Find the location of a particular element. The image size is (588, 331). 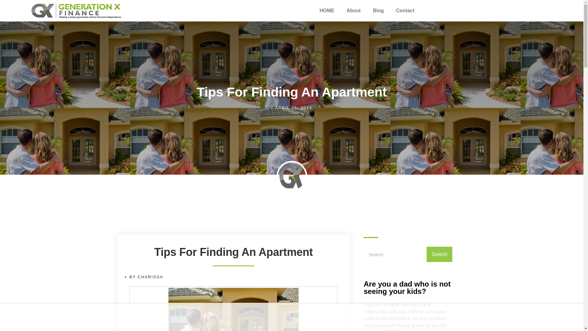

Blog is located at coordinates (379, 10).